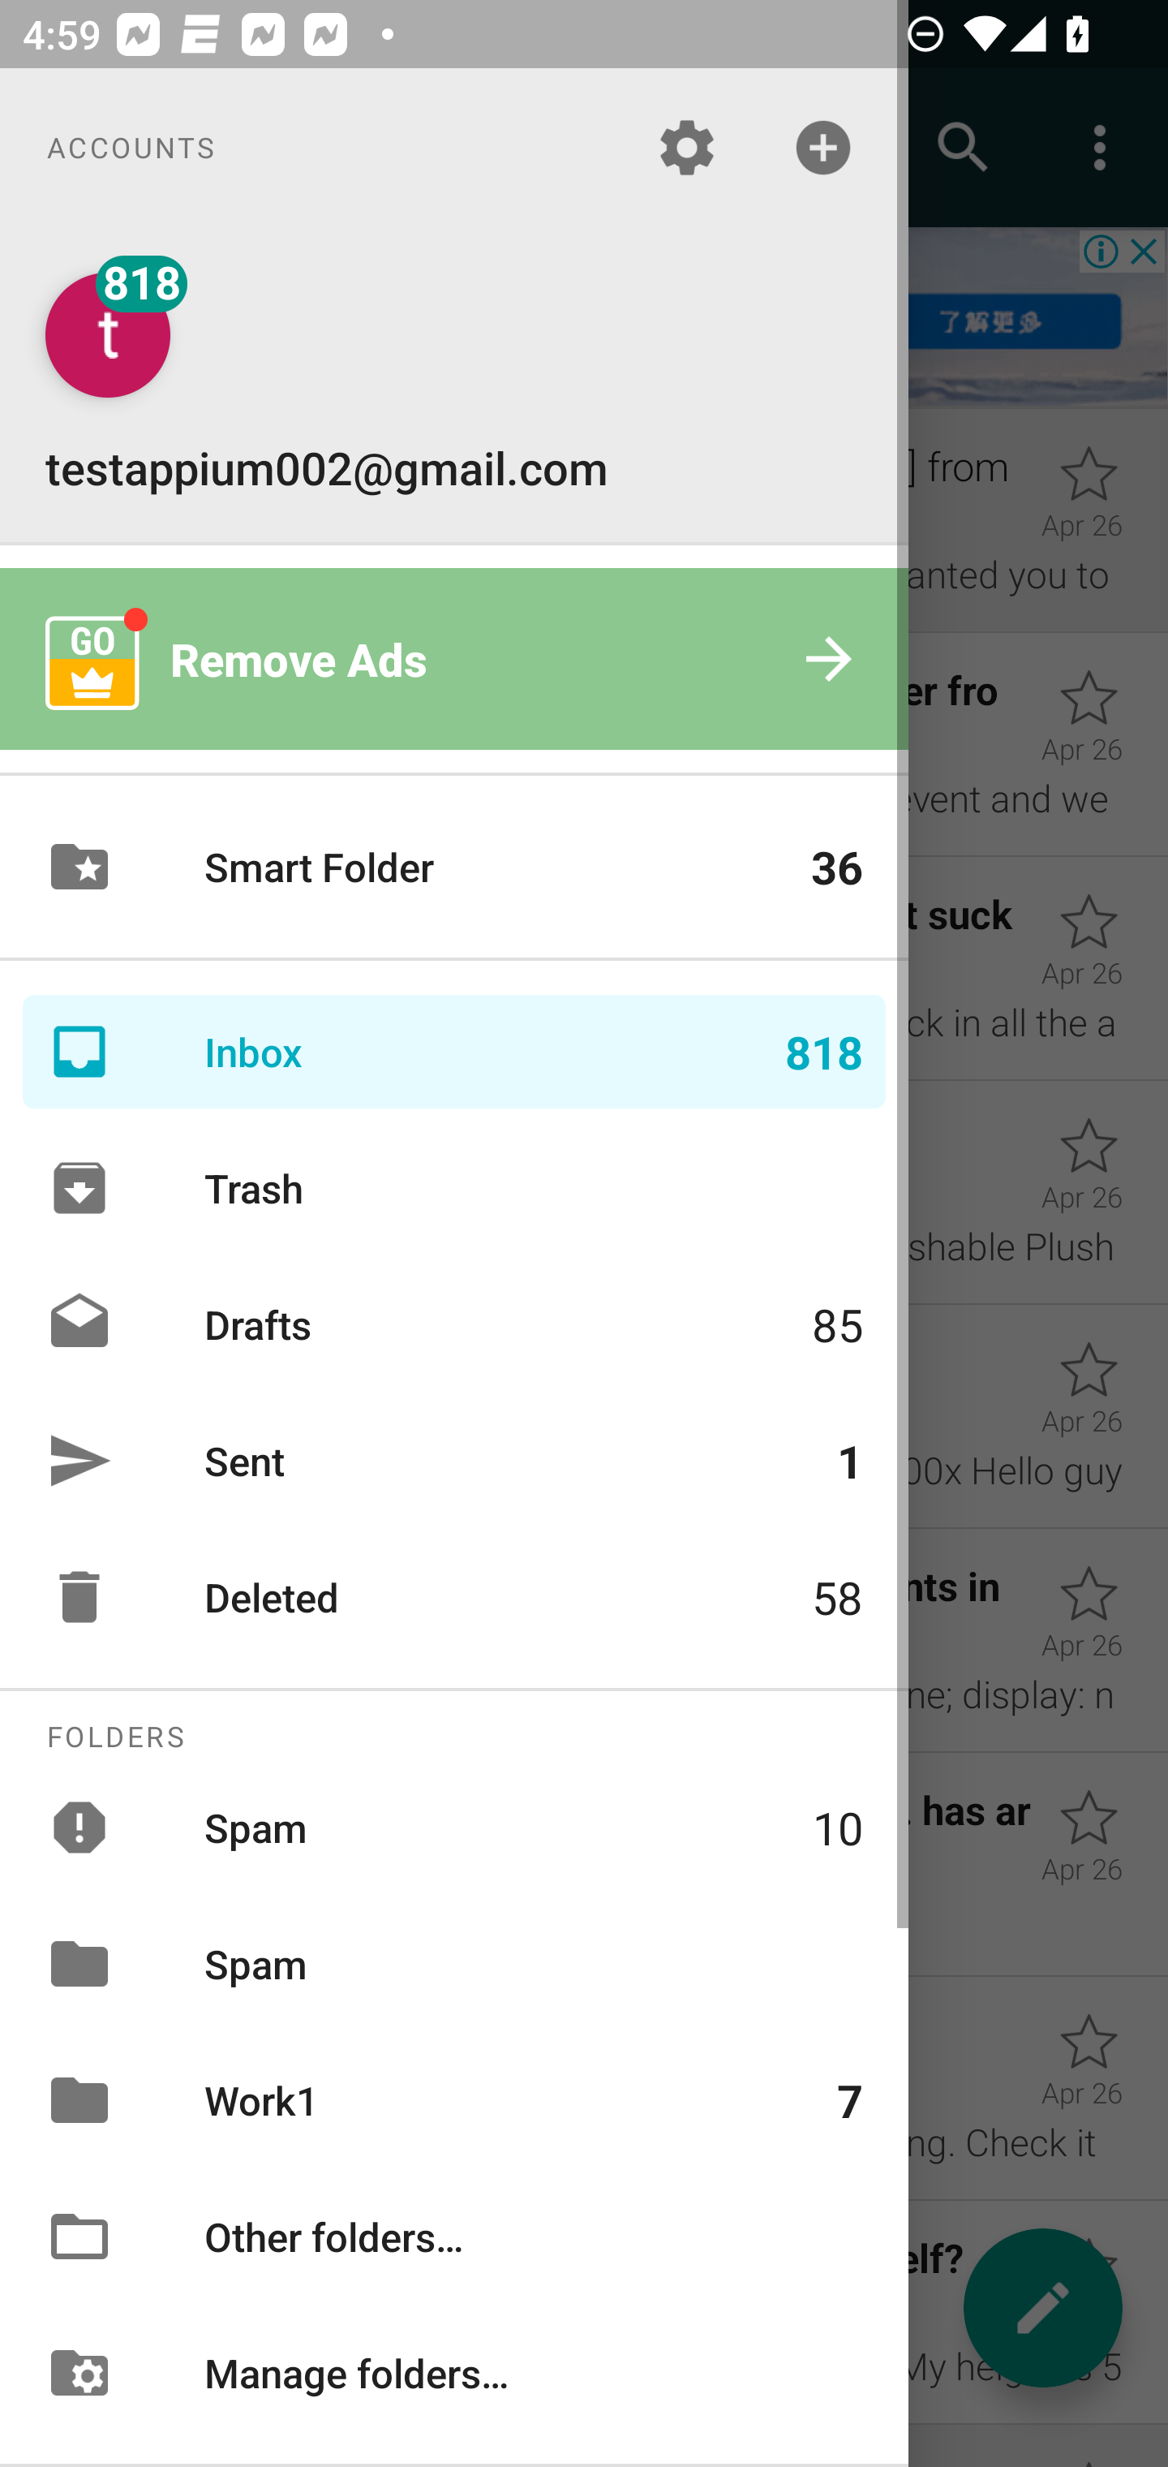  Describe the element at coordinates (454, 385) in the screenshot. I see `testappium002@gmail.com` at that location.